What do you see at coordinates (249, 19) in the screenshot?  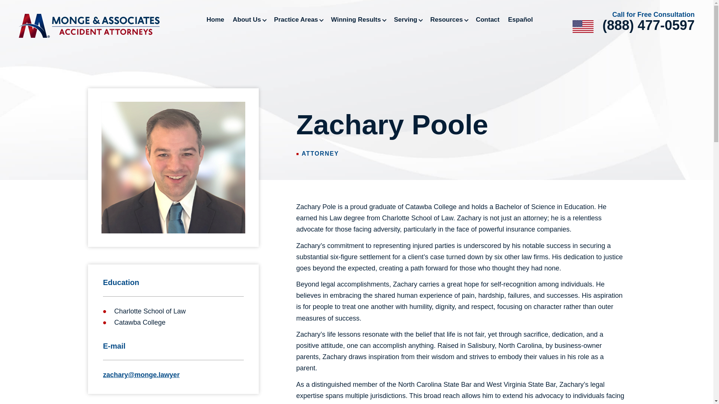 I see `About Us` at bounding box center [249, 19].